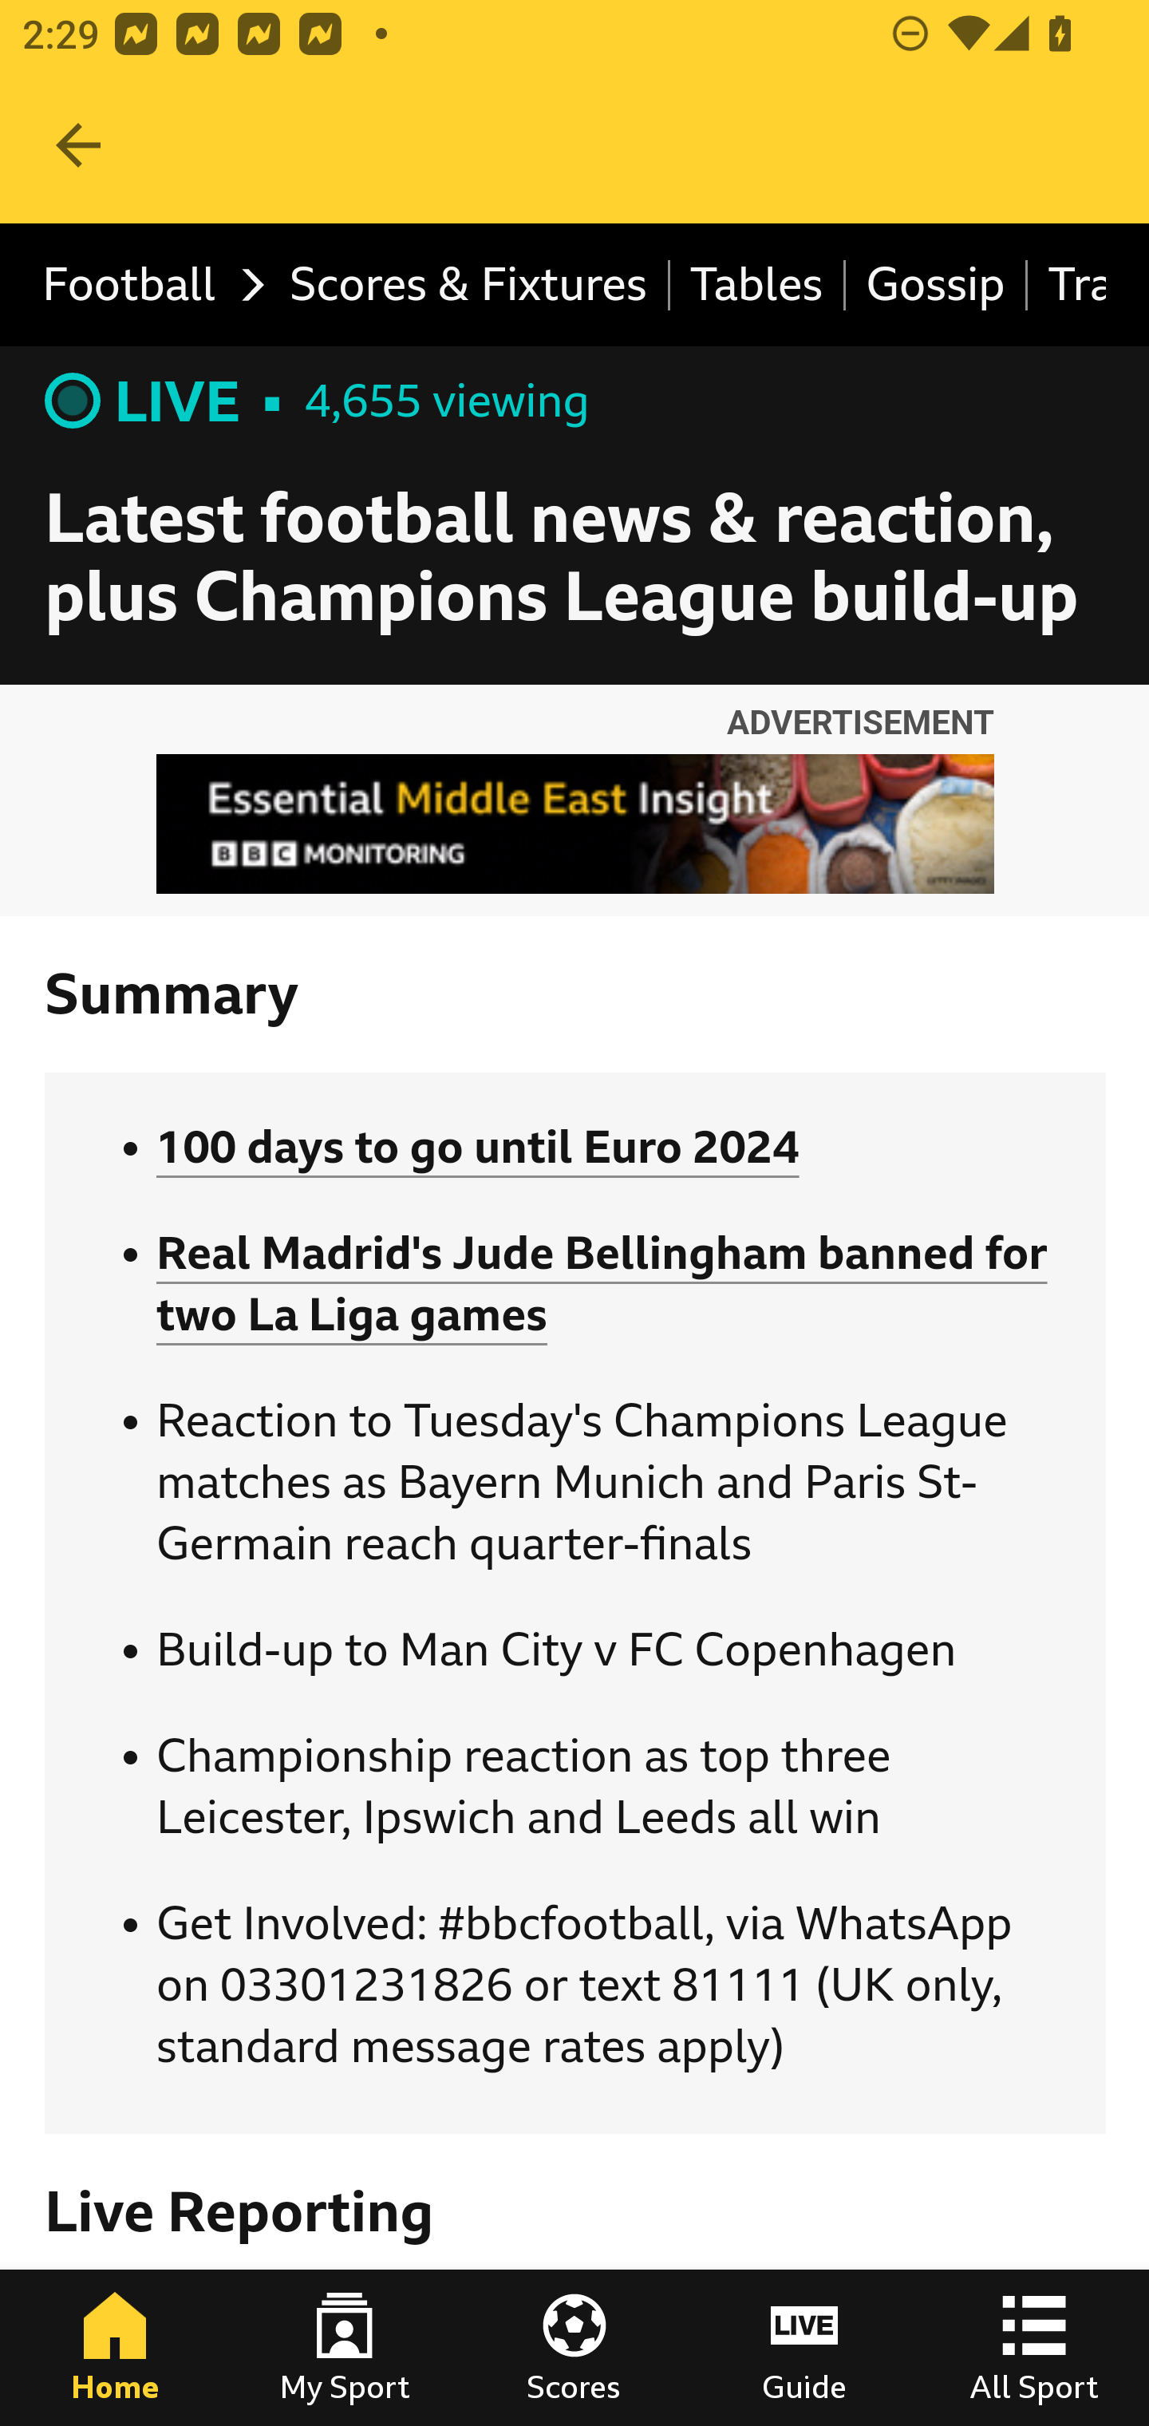  I want to click on My Sport, so click(345, 2348).